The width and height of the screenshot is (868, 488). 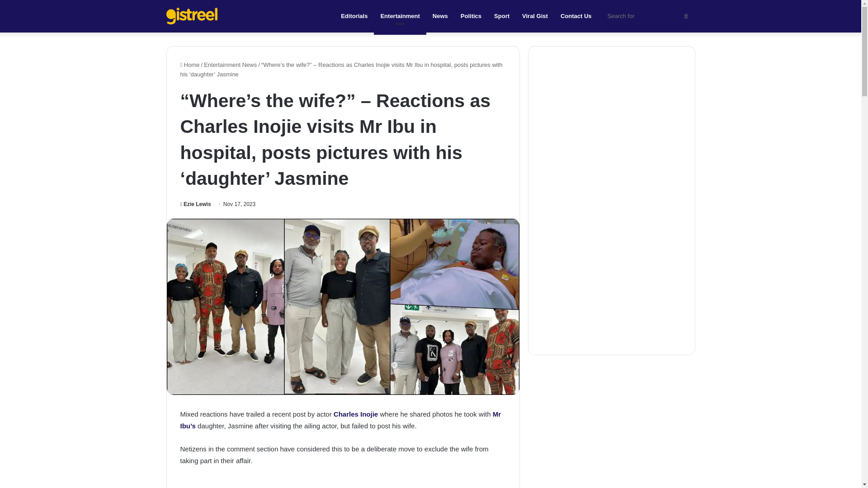 I want to click on Advertisement, so click(x=342, y=483).